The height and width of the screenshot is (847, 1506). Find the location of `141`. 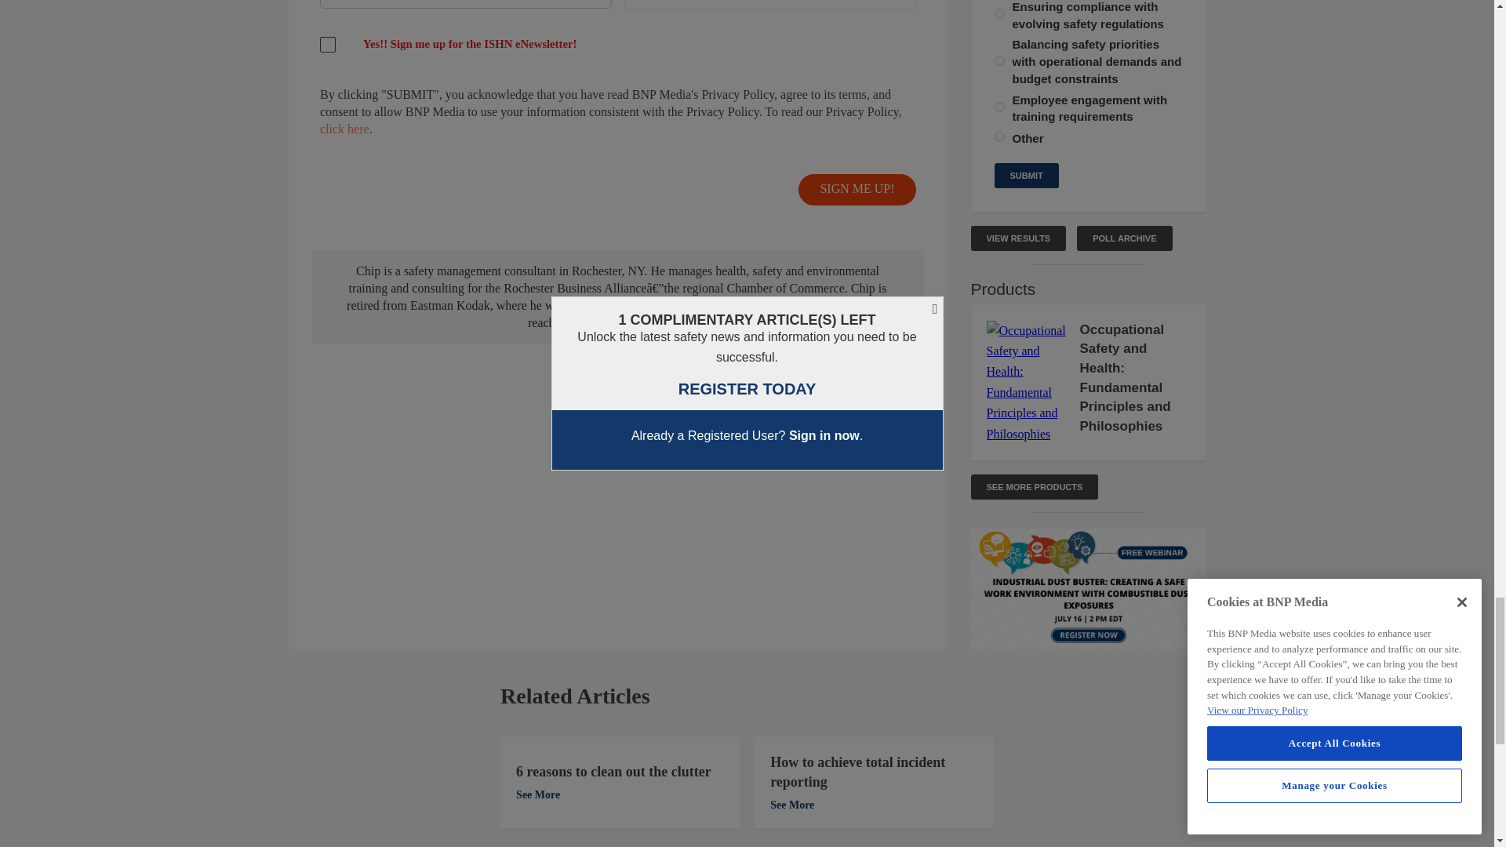

141 is located at coordinates (999, 136).